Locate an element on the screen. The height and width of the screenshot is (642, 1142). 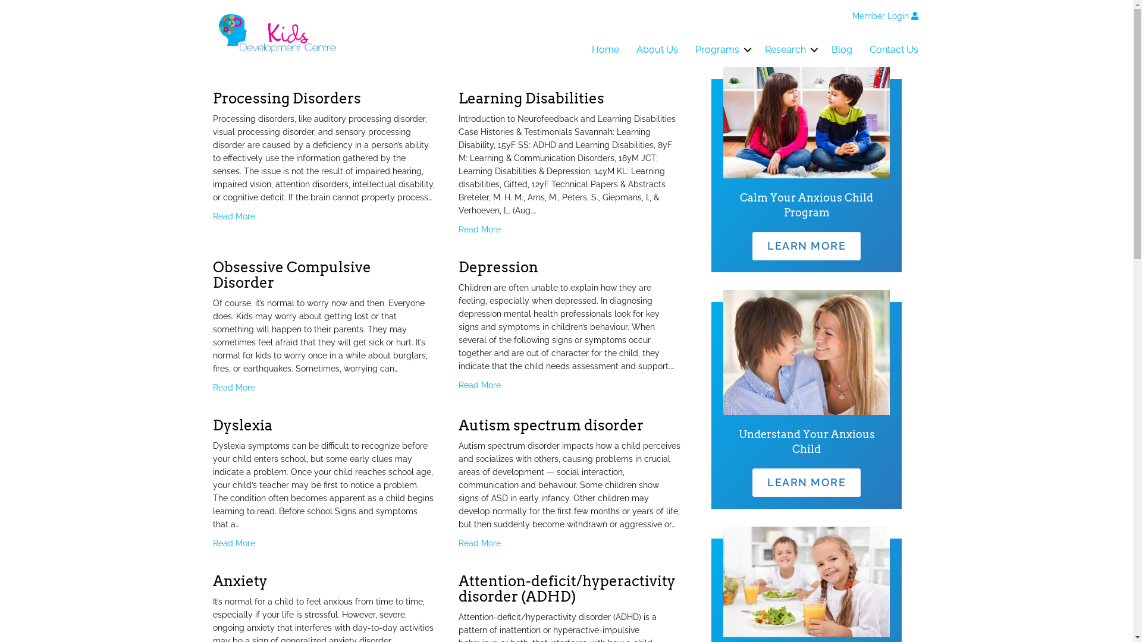
Autism spectrum disorder is located at coordinates (551, 426).